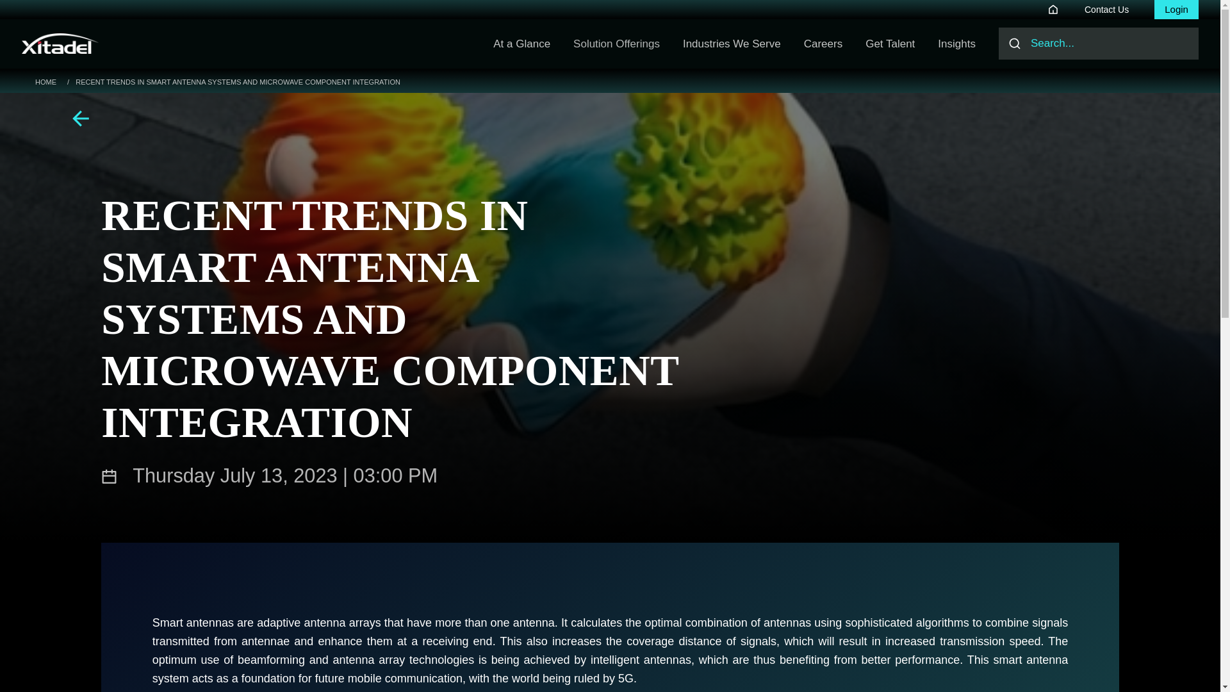 The height and width of the screenshot is (692, 1230). What do you see at coordinates (1107, 10) in the screenshot?
I see `Contact Us` at bounding box center [1107, 10].